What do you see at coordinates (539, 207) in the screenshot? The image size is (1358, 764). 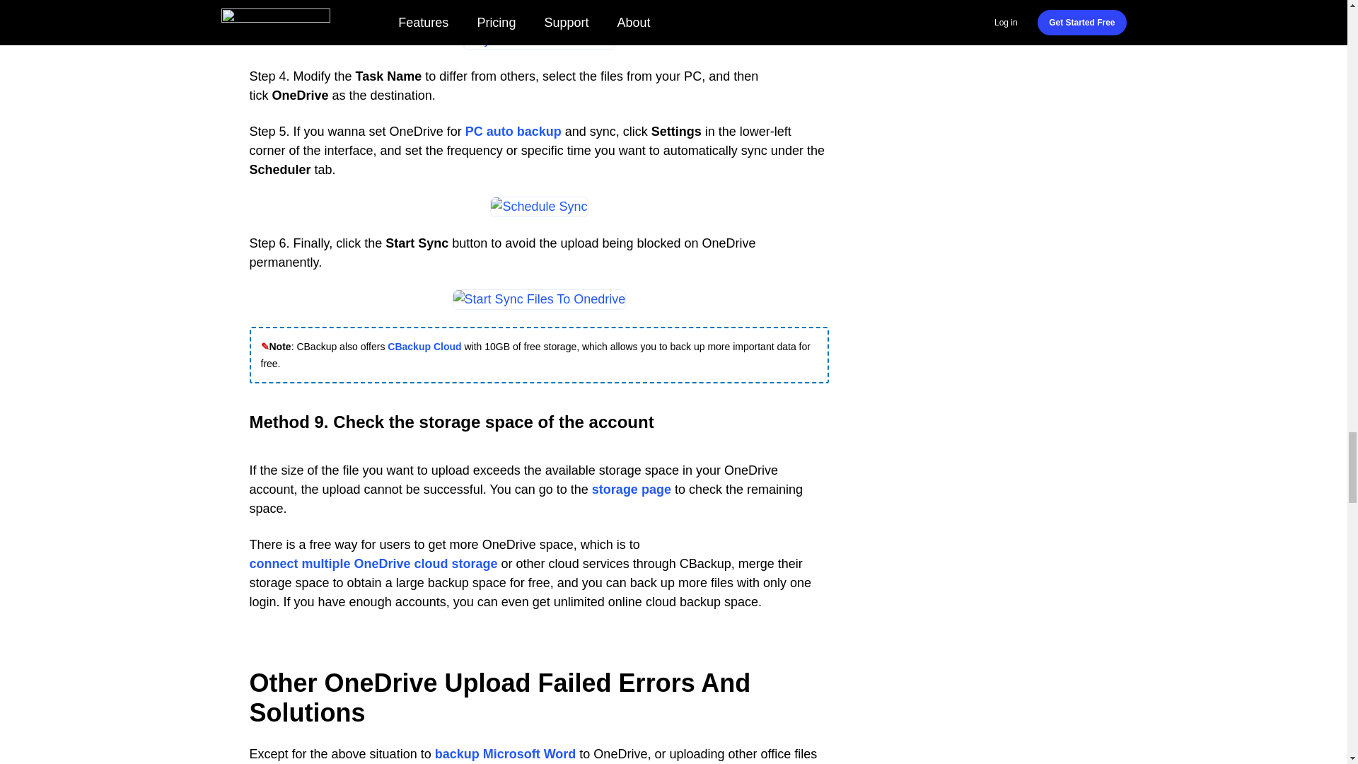 I see `Schedule Backup` at bounding box center [539, 207].